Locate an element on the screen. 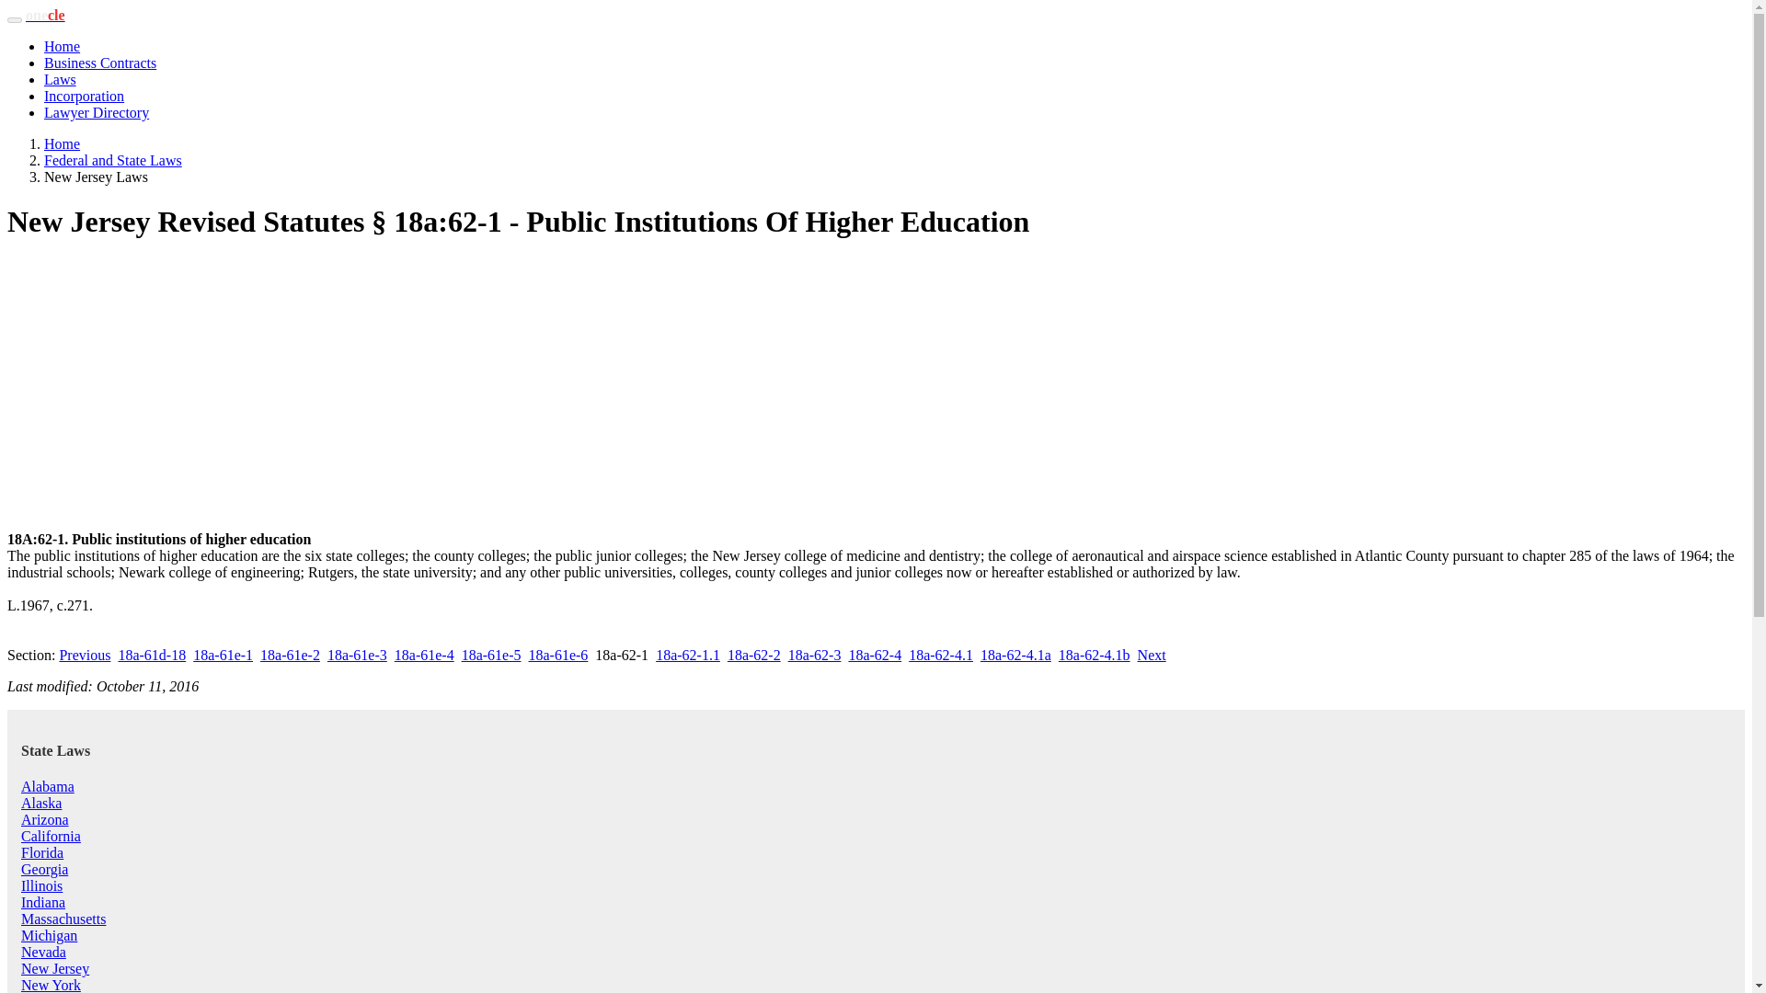 The height and width of the screenshot is (993, 1766). Next is located at coordinates (1152, 655).